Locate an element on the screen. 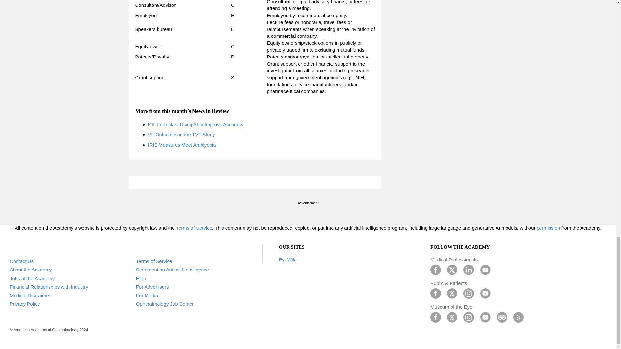  LinkedIn is located at coordinates (468, 270).